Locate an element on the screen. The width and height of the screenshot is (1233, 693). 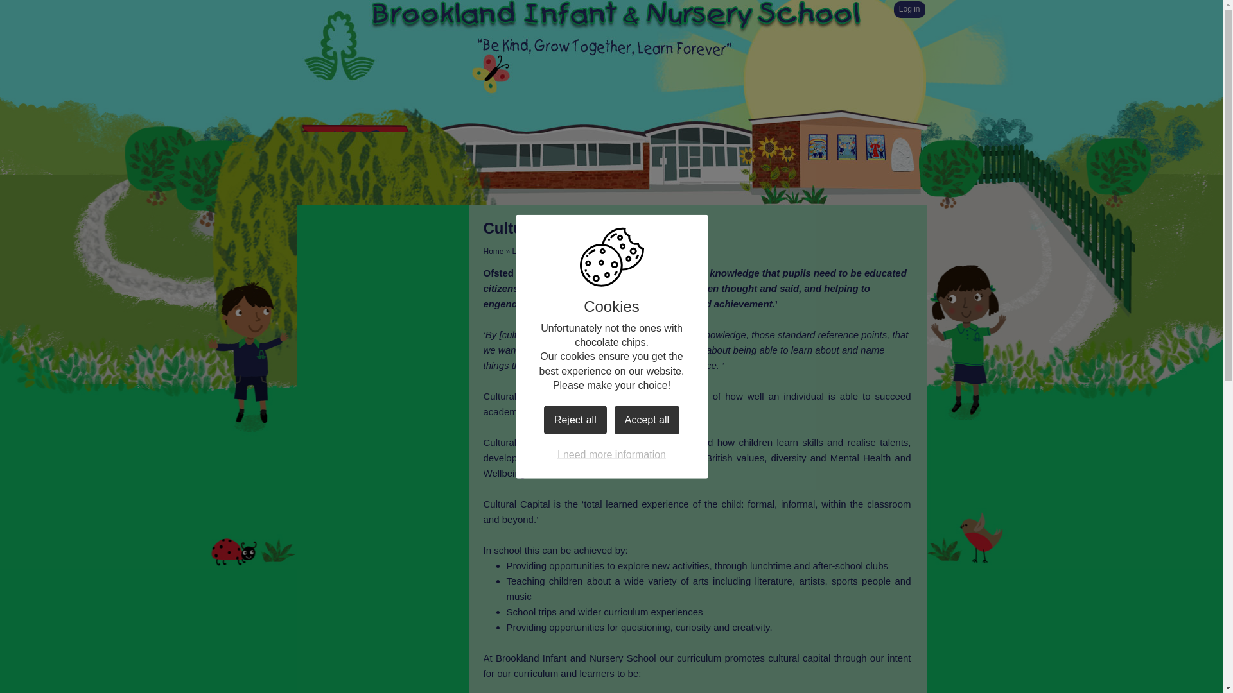
Cultural Capital is located at coordinates (663, 251).